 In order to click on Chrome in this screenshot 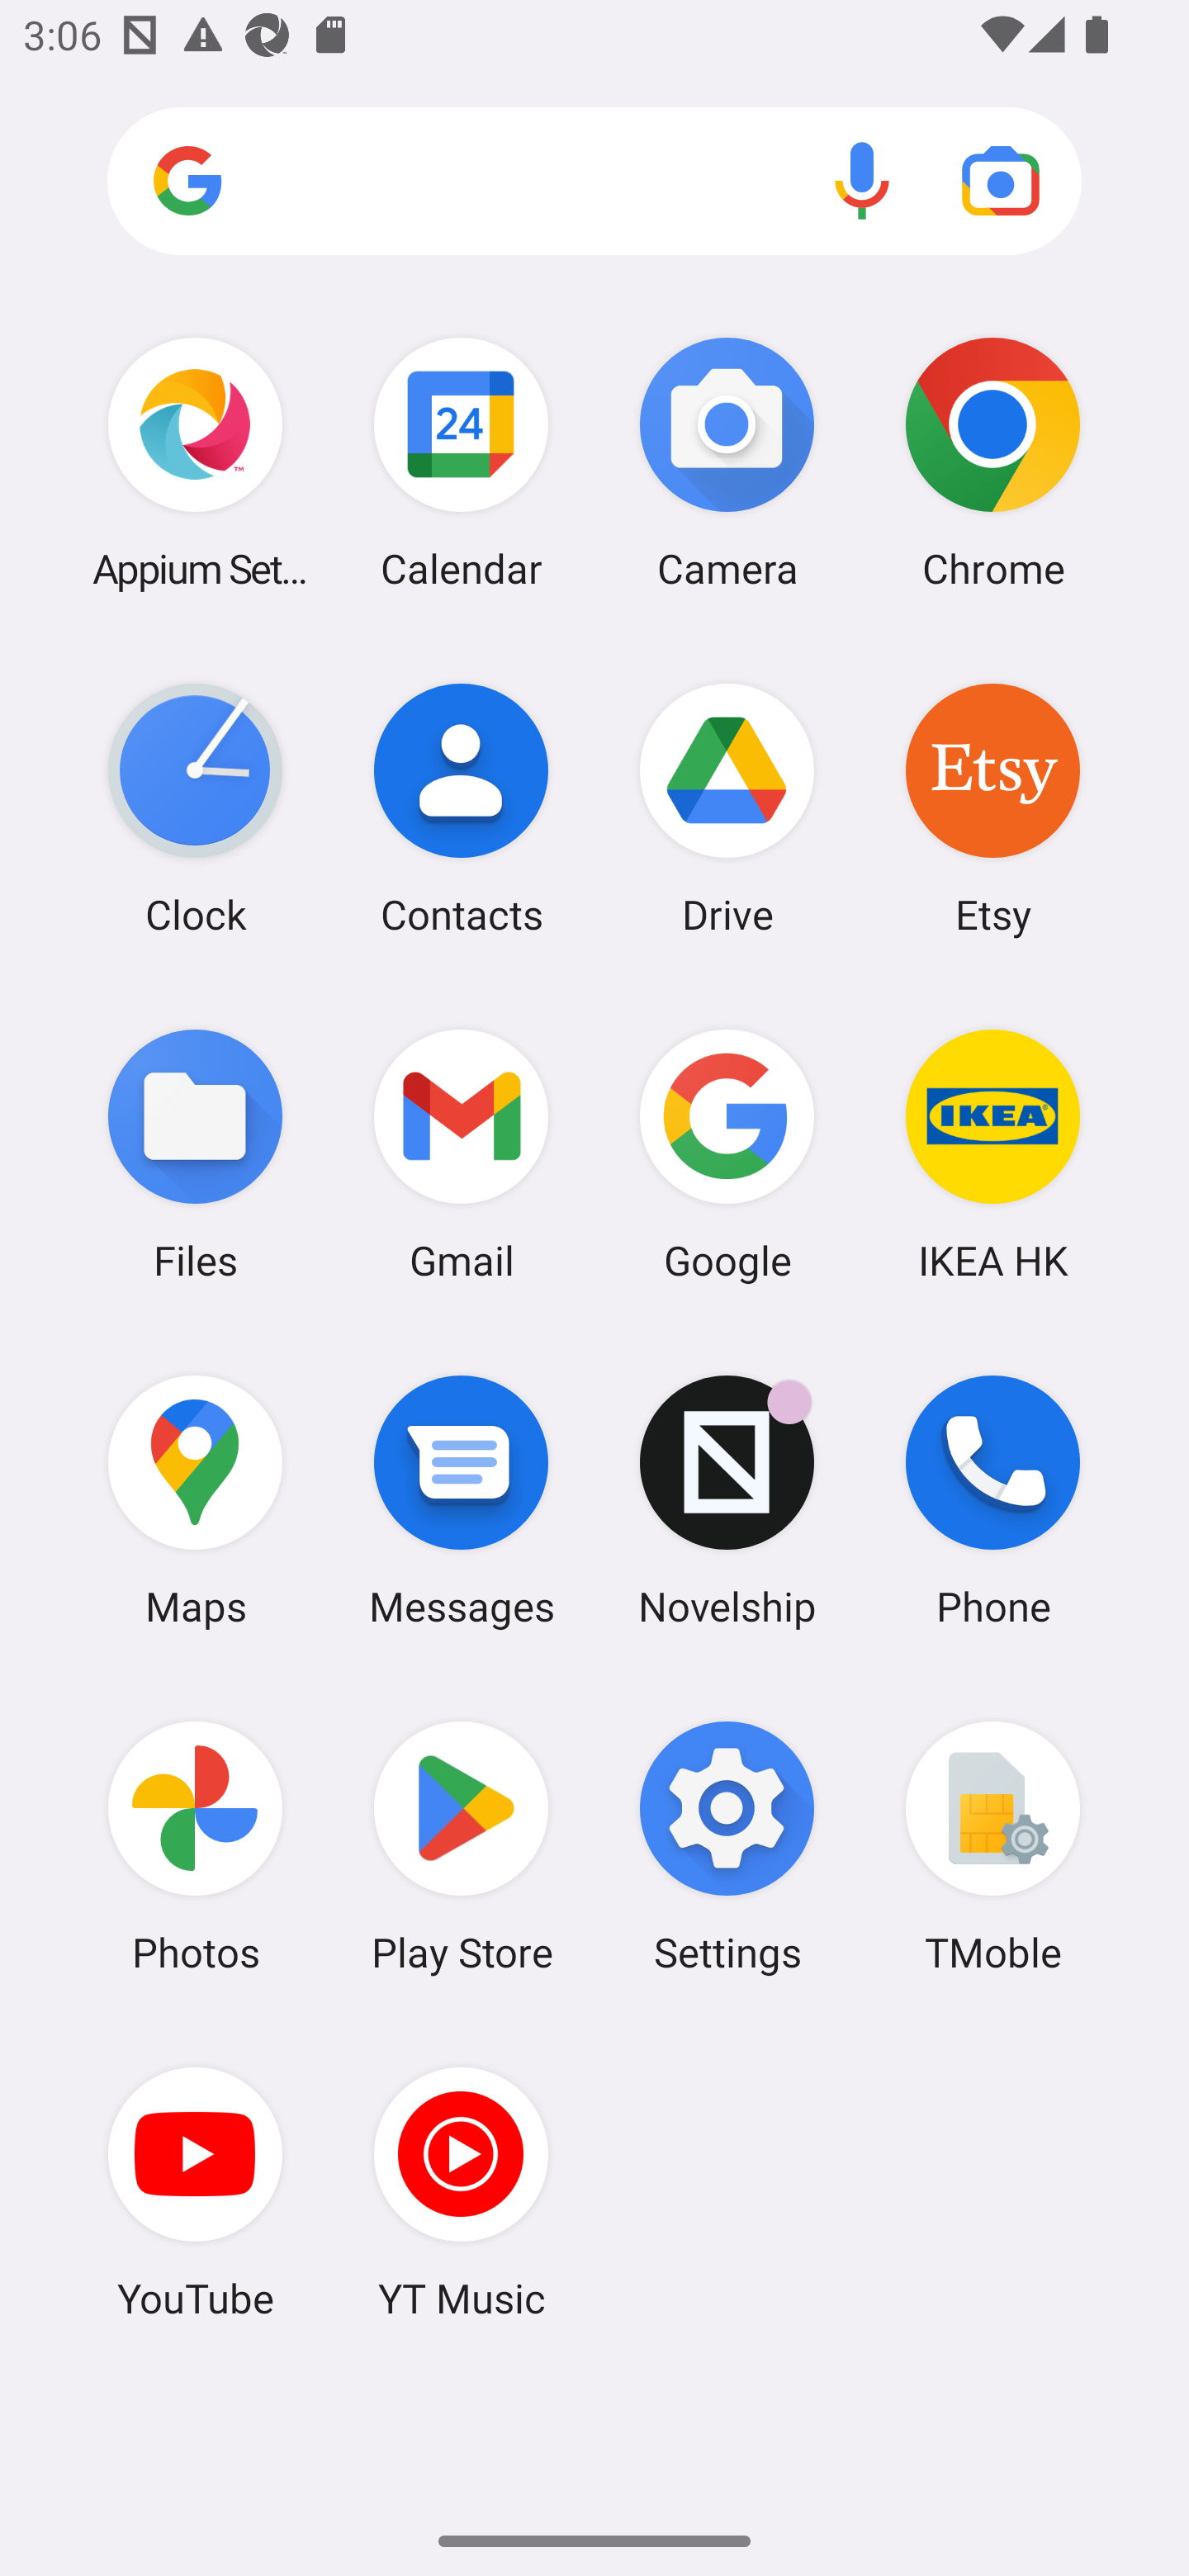, I will do `click(992, 462)`.